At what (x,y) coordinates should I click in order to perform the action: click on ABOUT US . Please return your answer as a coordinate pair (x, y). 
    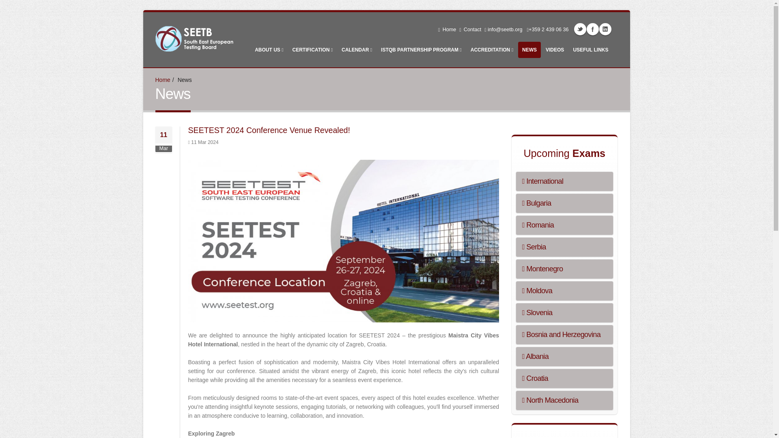
    Looking at the image, I should click on (269, 49).